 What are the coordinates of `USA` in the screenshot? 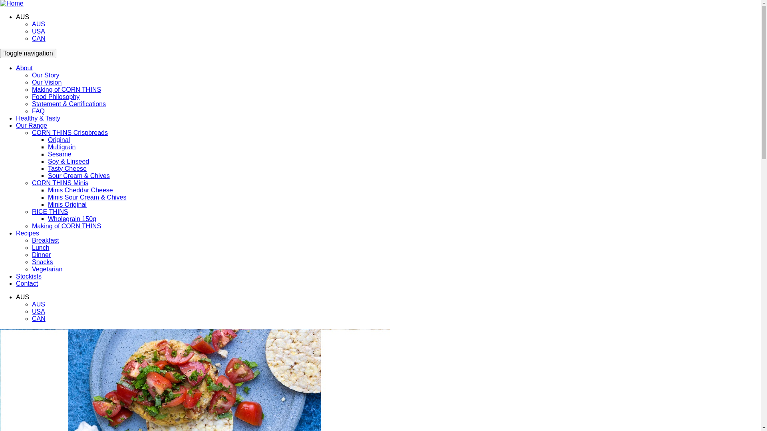 It's located at (38, 311).